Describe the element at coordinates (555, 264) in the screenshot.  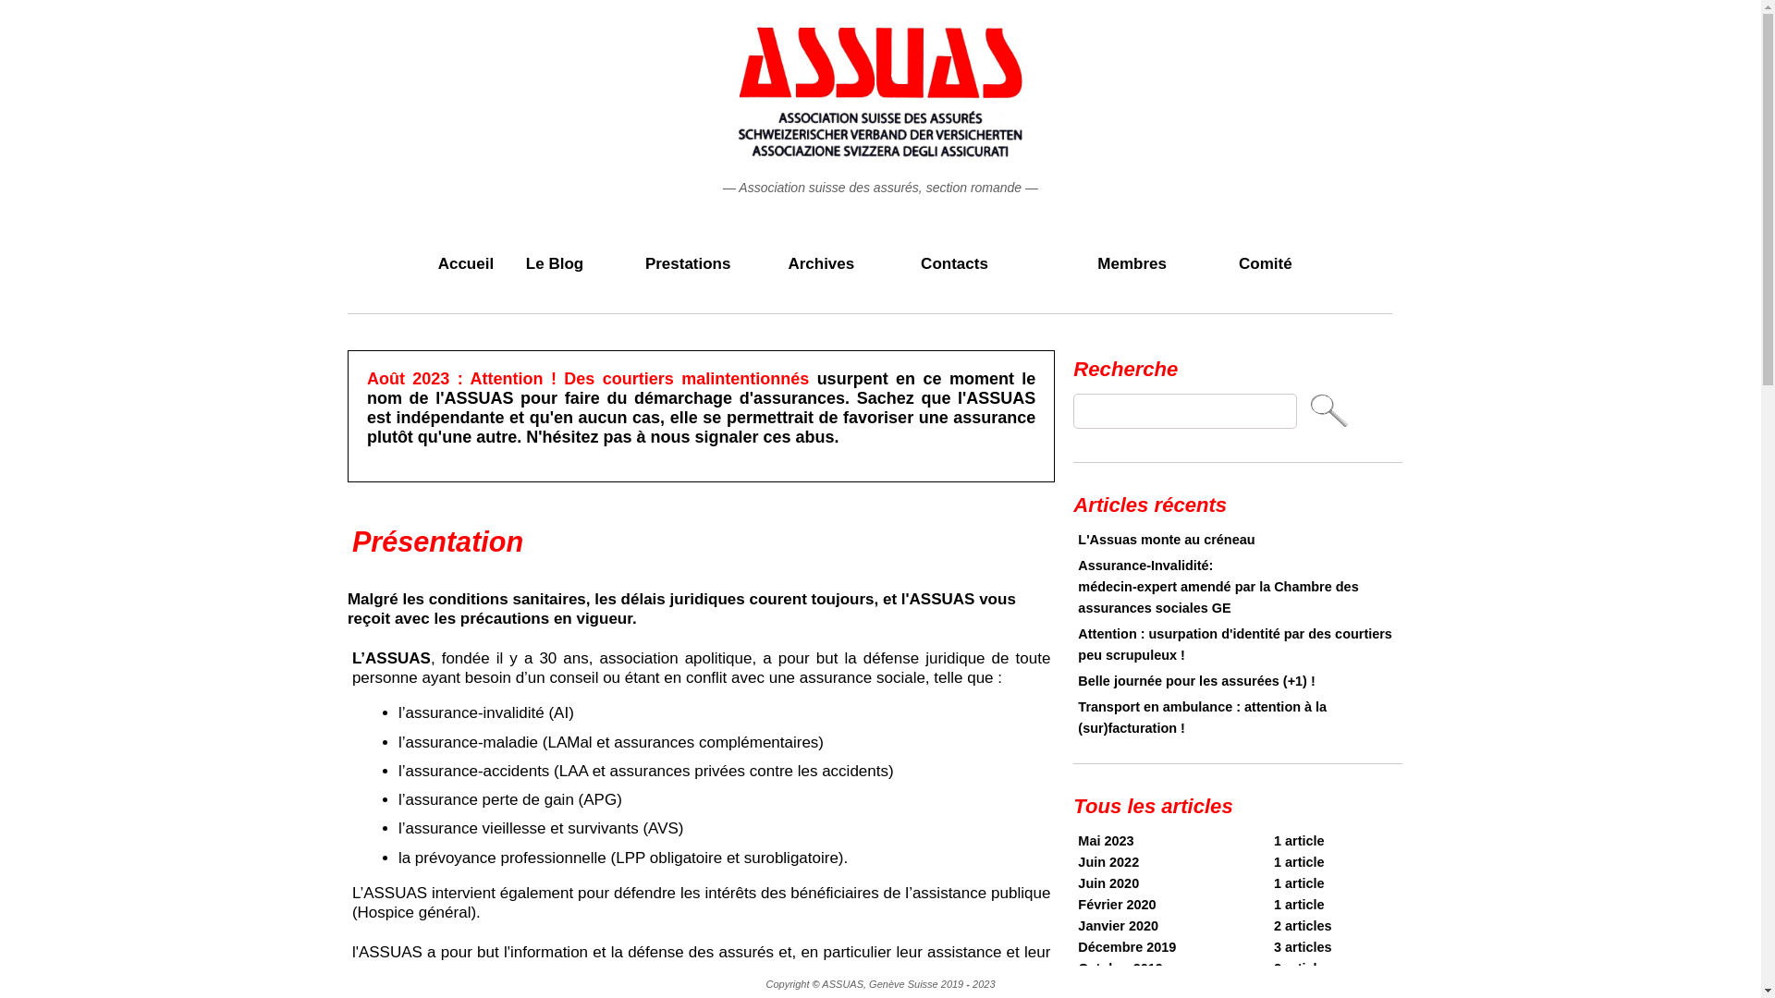
I see `Le Blog` at that location.